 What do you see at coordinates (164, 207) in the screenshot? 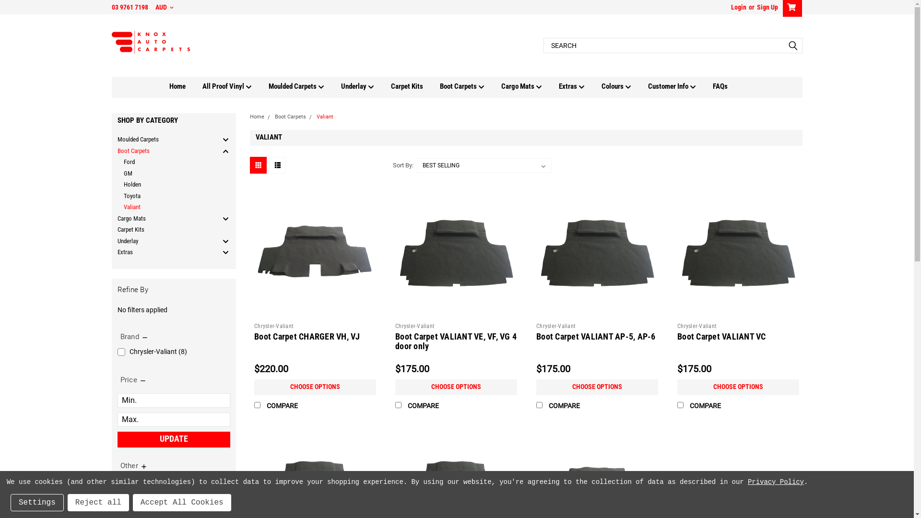
I see `Valiant` at bounding box center [164, 207].